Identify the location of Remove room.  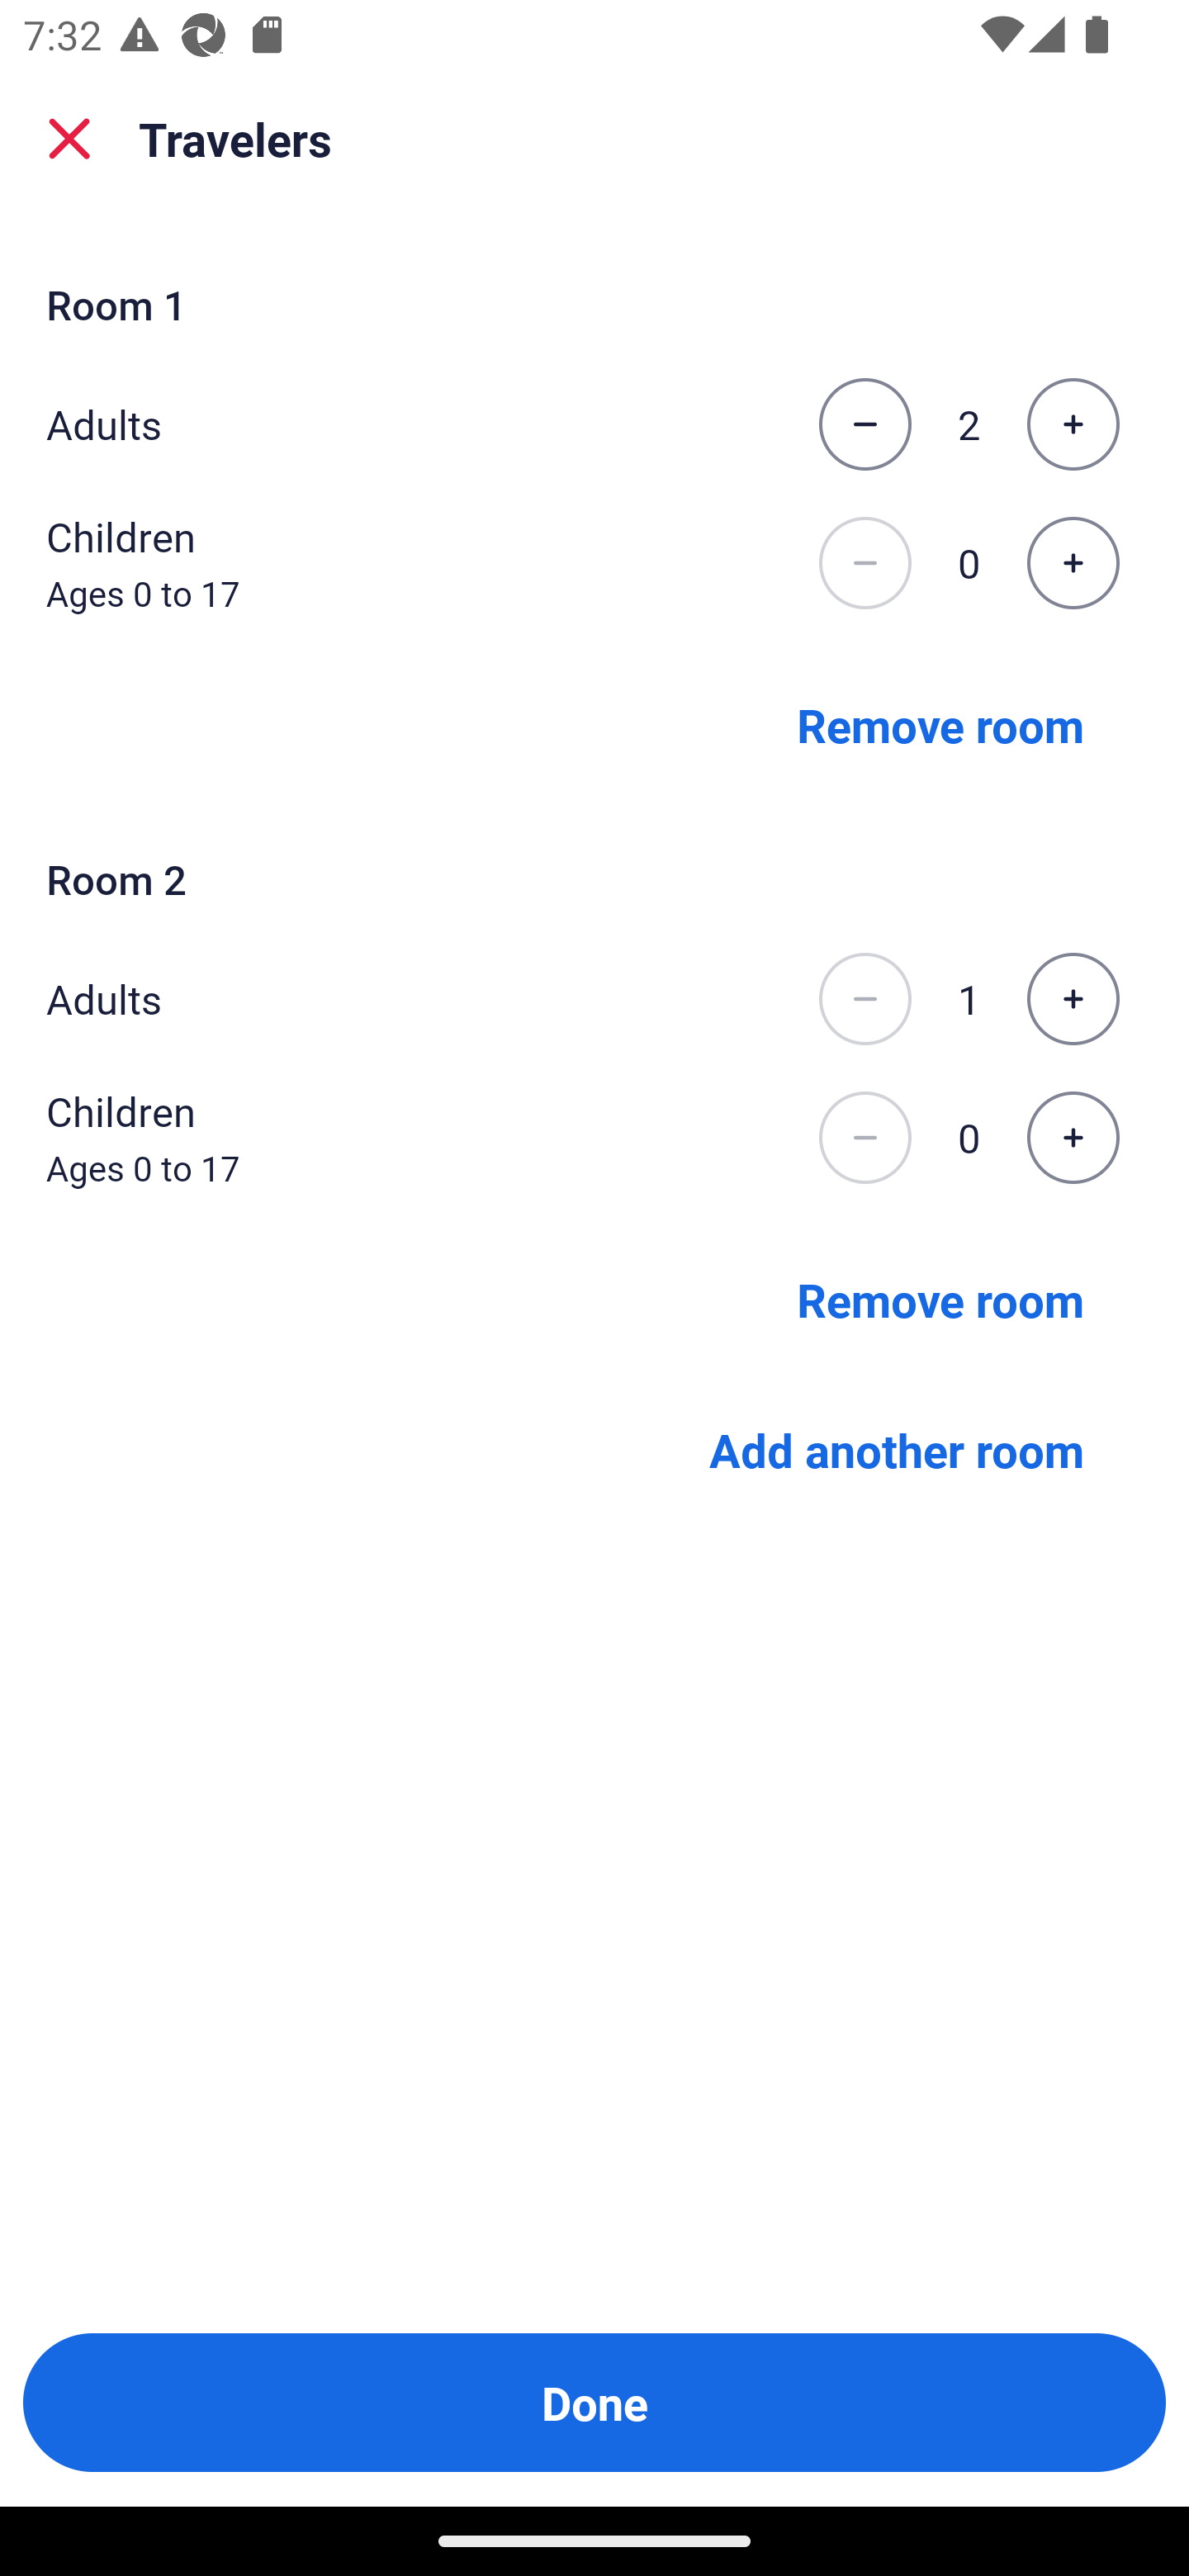
(940, 723).